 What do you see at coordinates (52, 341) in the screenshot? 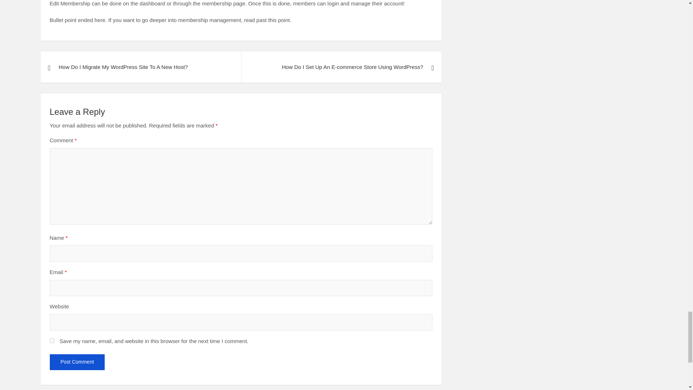
I see `yes` at bounding box center [52, 341].